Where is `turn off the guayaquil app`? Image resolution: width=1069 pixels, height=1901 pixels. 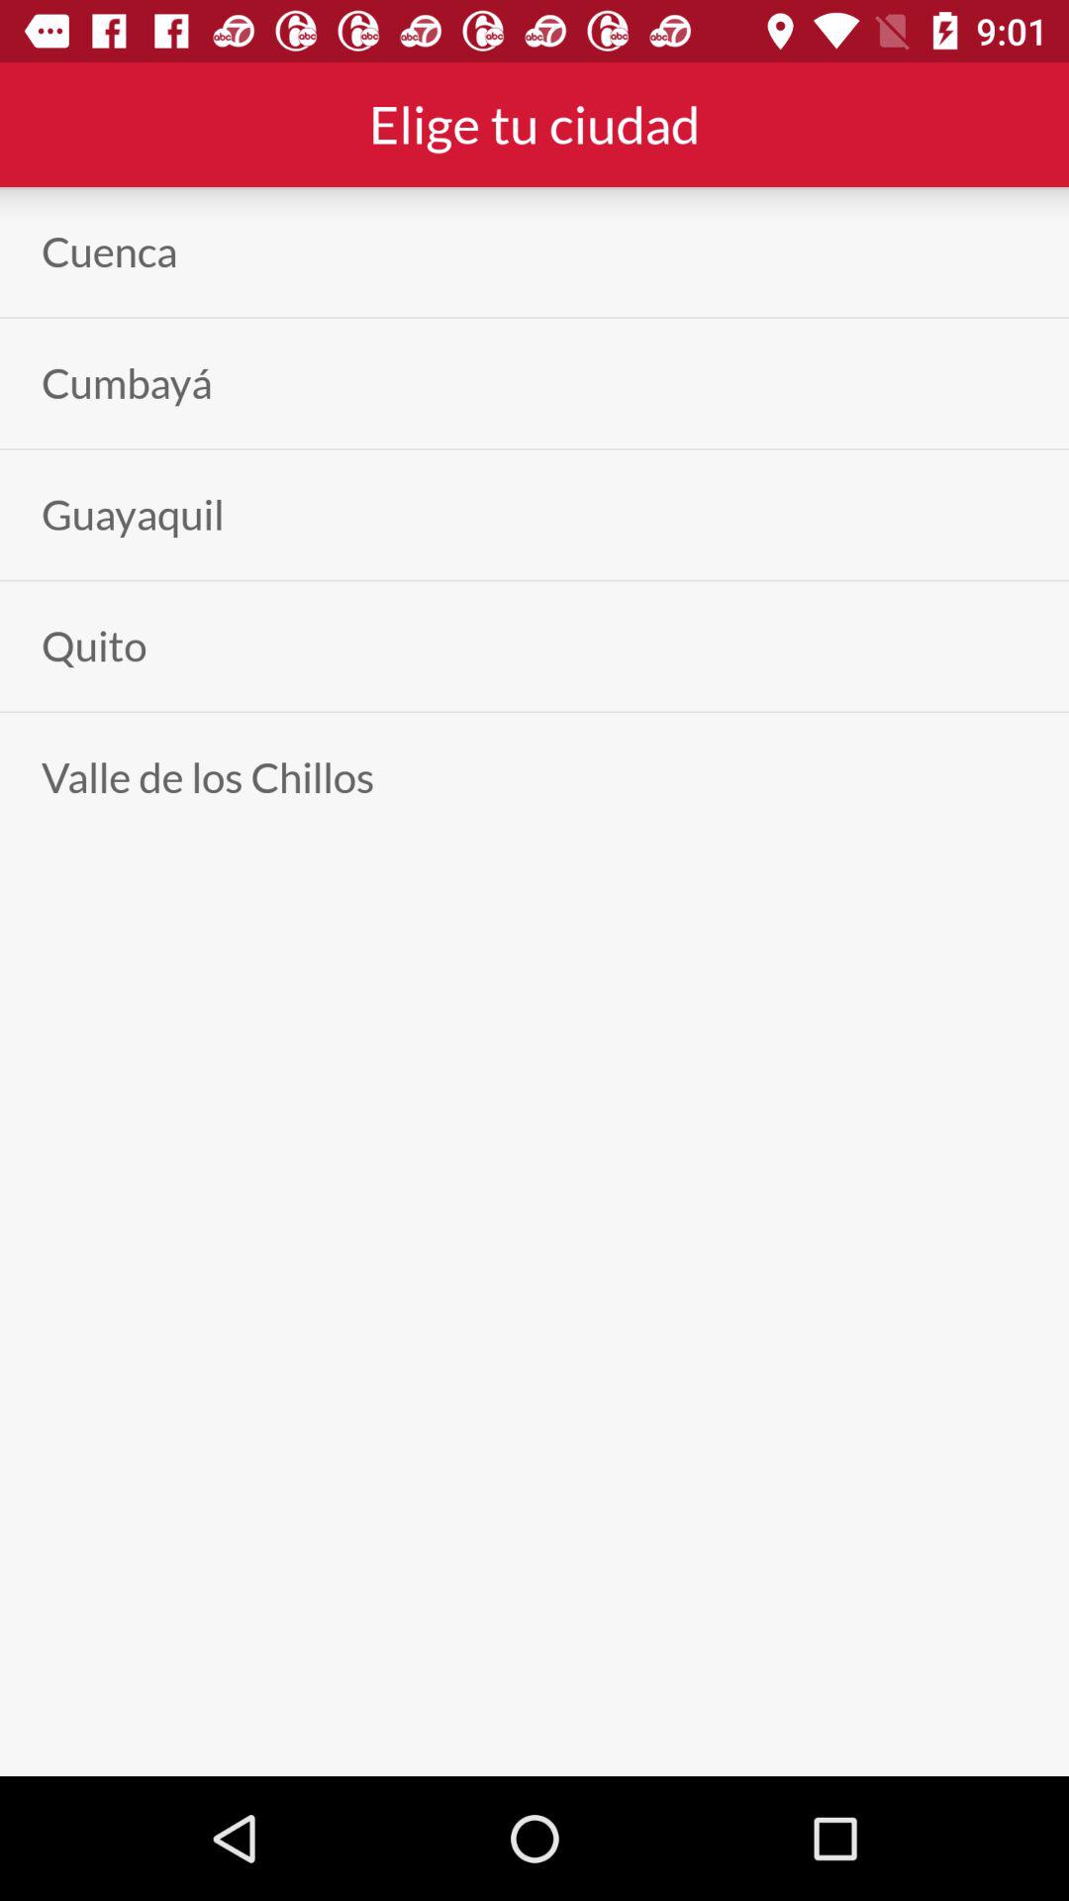 turn off the guayaquil app is located at coordinates (133, 515).